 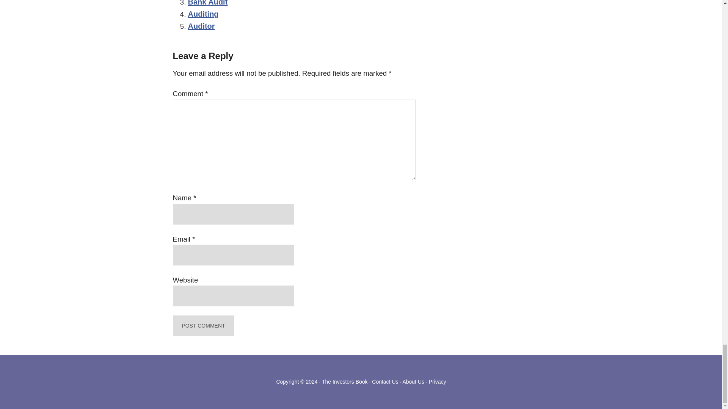 I want to click on Post Comment, so click(x=204, y=325).